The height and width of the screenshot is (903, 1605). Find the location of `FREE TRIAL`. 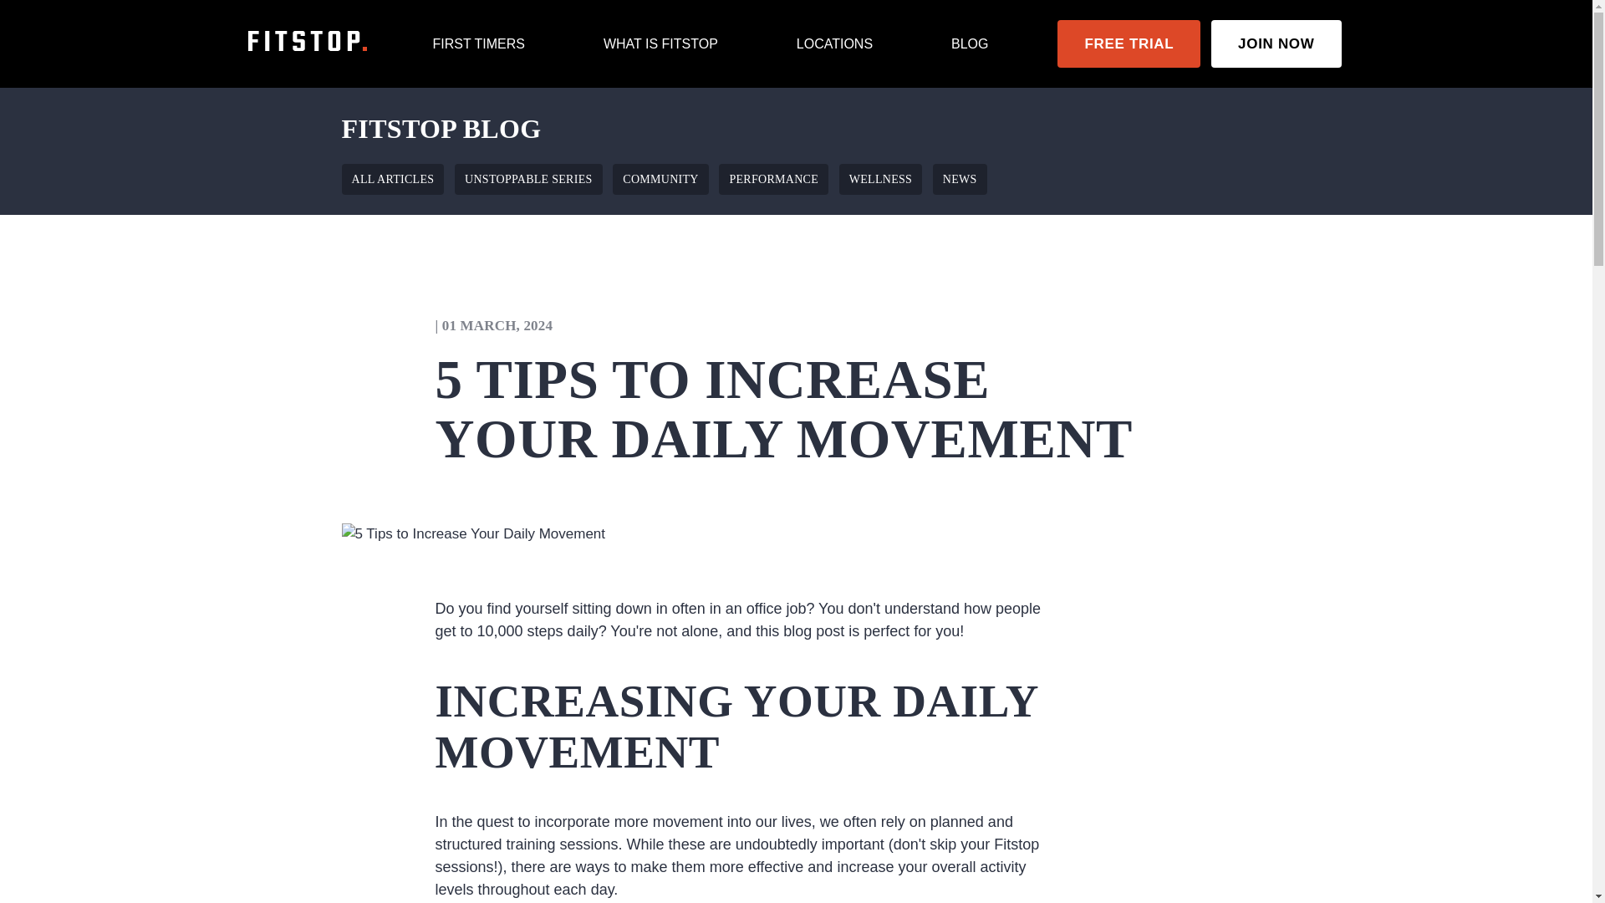

FREE TRIAL is located at coordinates (1129, 43).